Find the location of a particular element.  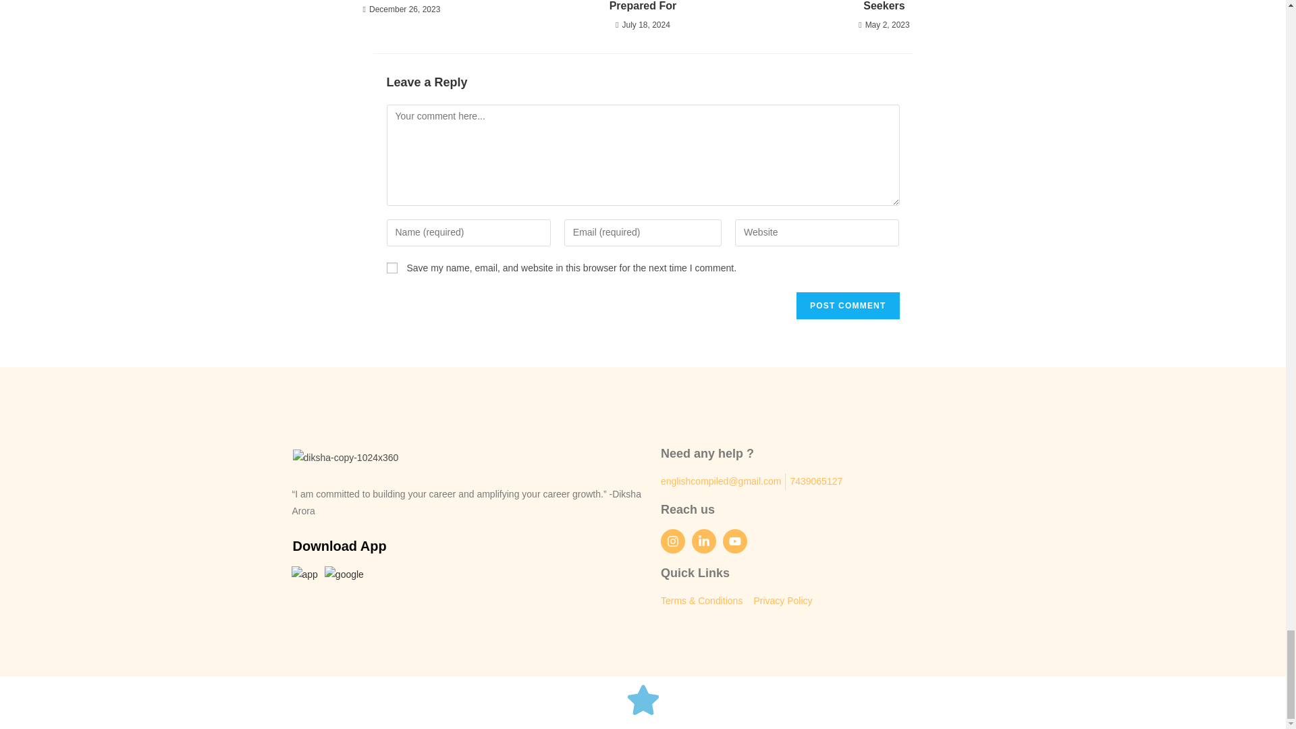

google is located at coordinates (344, 580).